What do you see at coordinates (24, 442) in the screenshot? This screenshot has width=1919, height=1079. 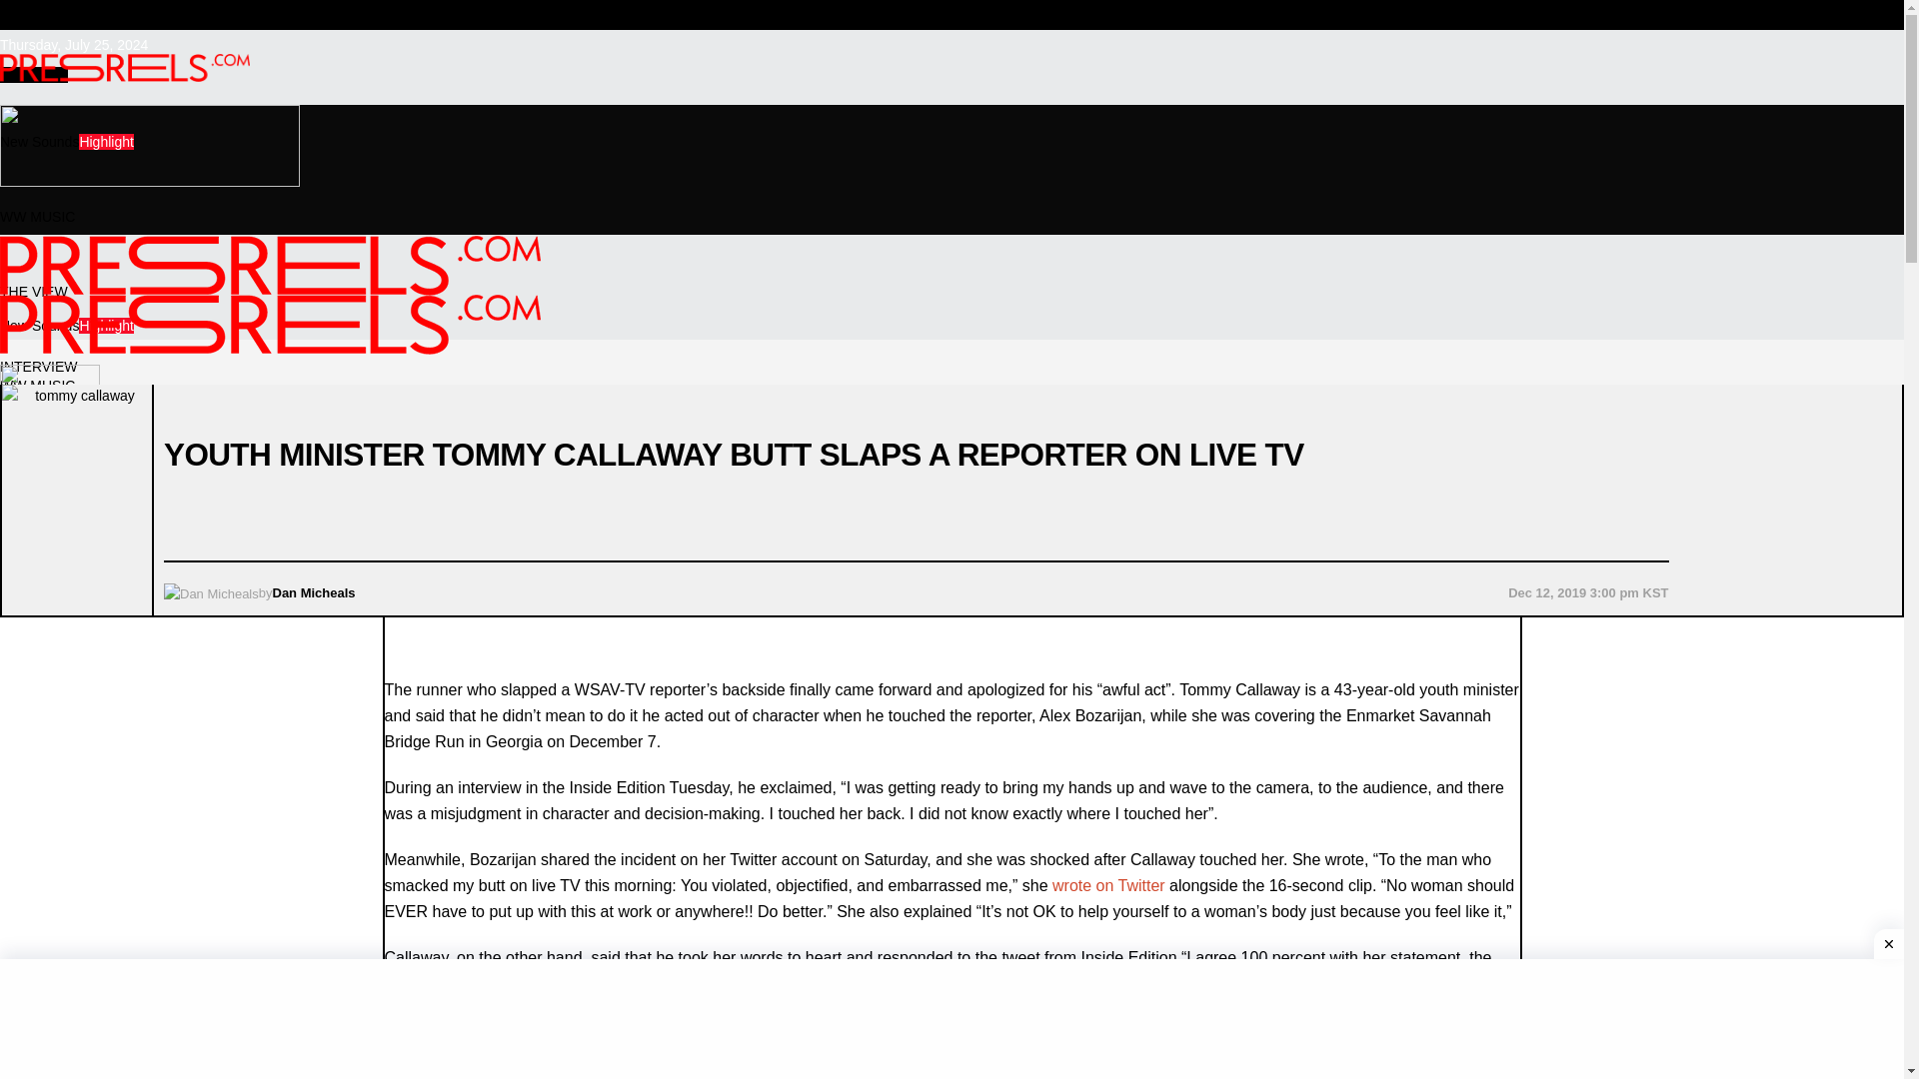 I see `Original` at bounding box center [24, 442].